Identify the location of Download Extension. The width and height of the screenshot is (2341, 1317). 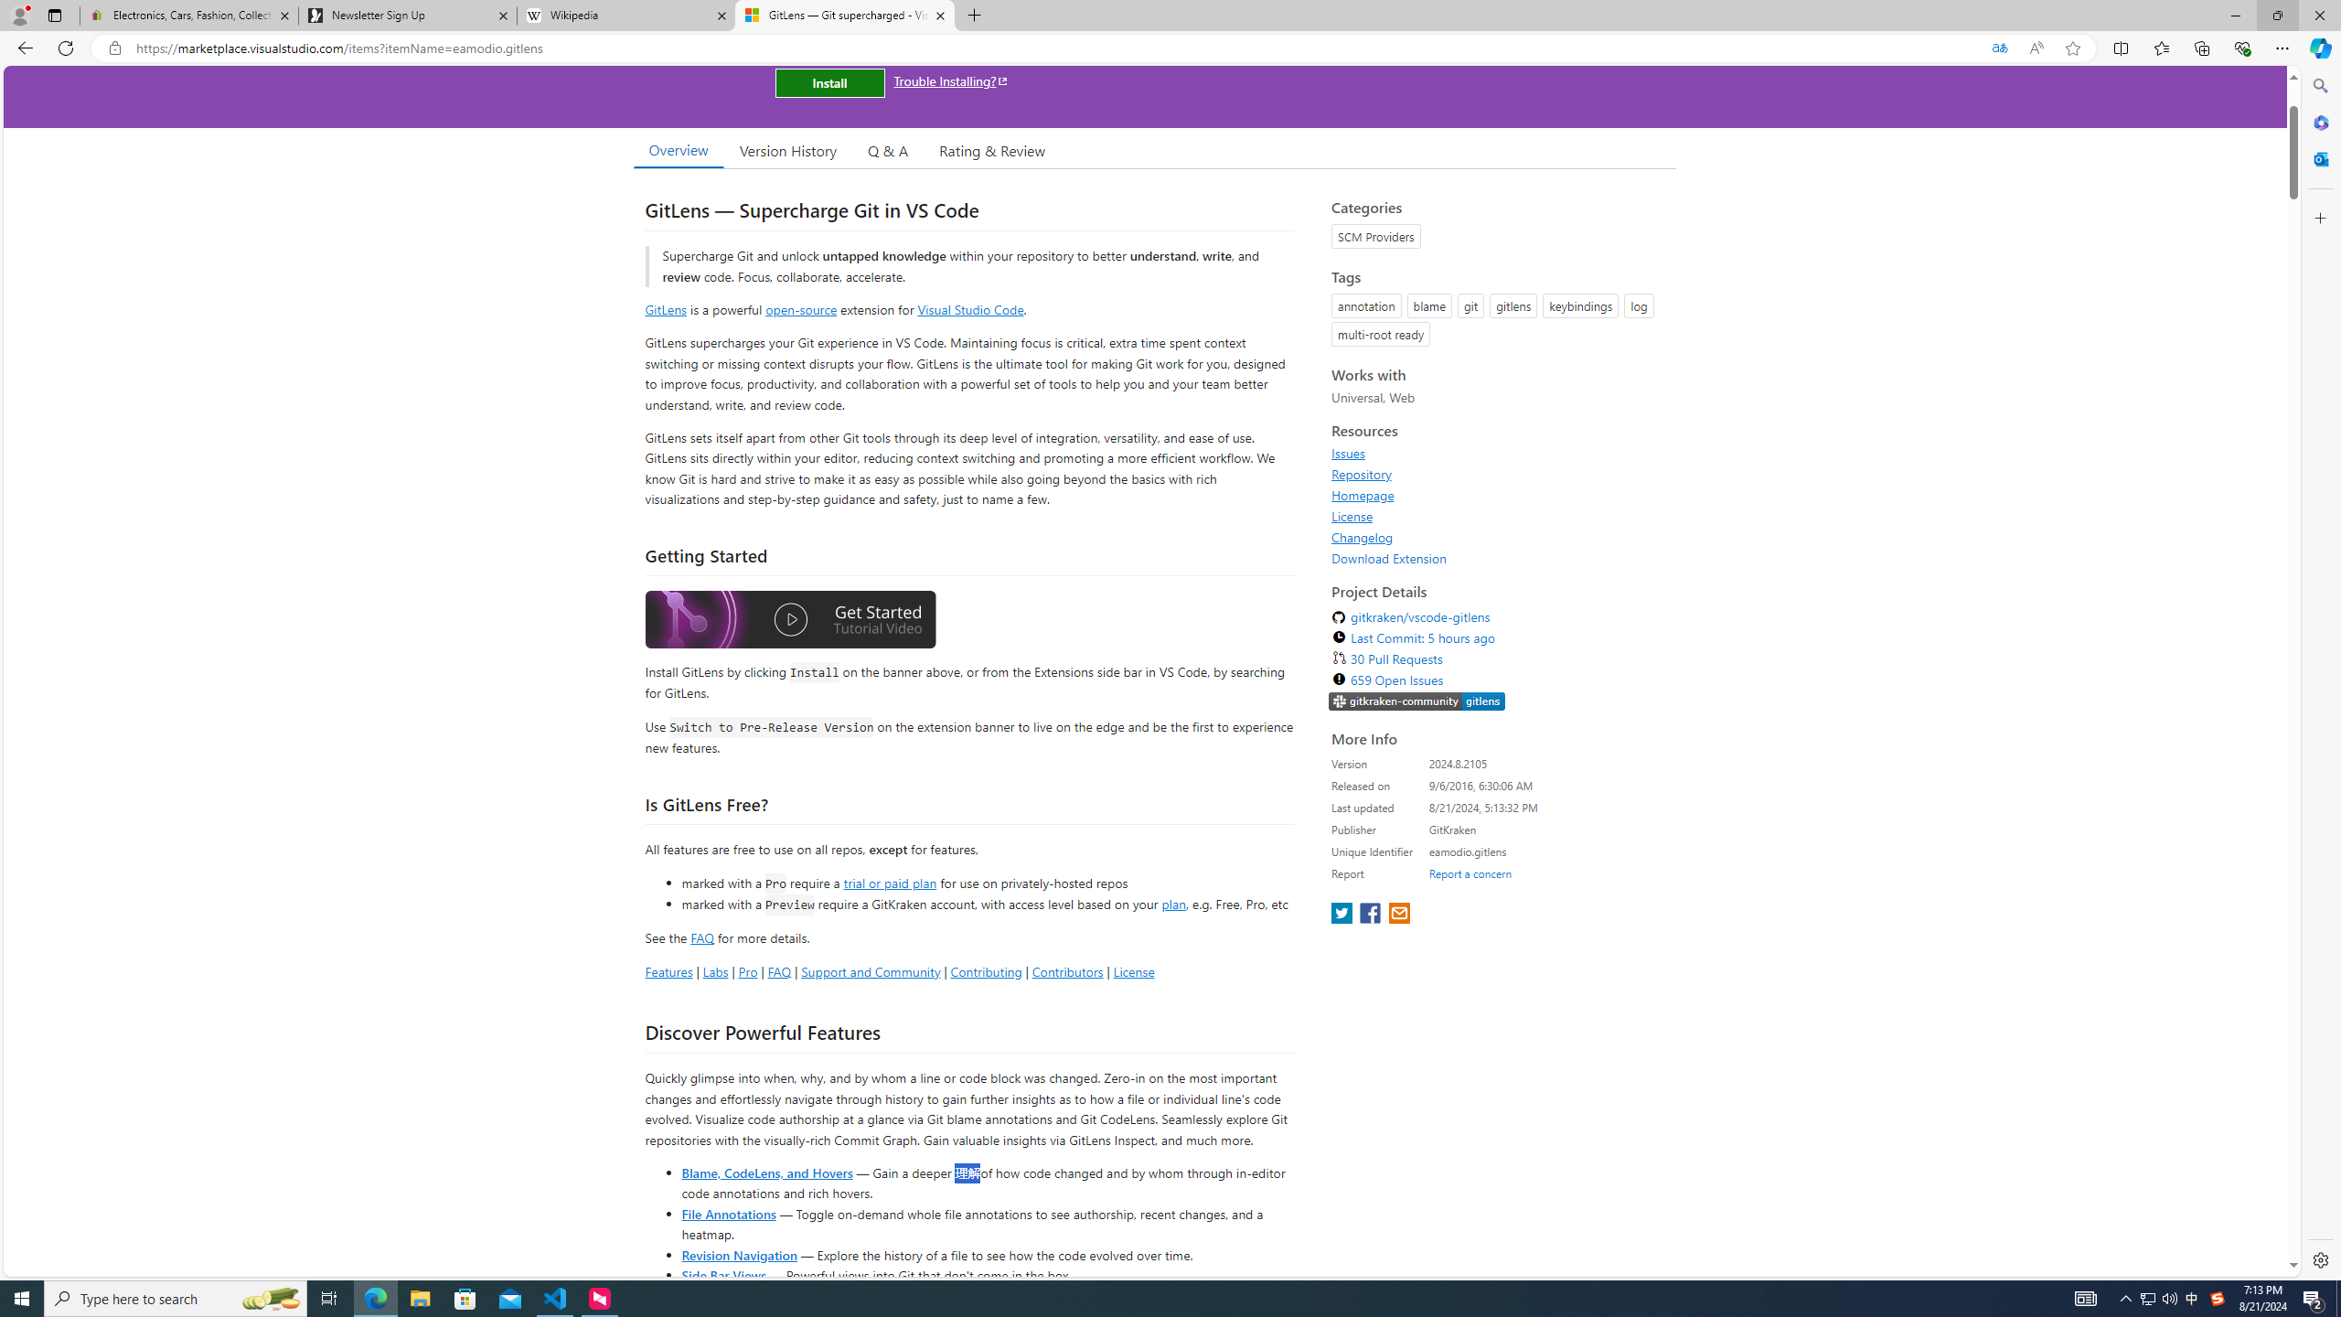
(1498, 558).